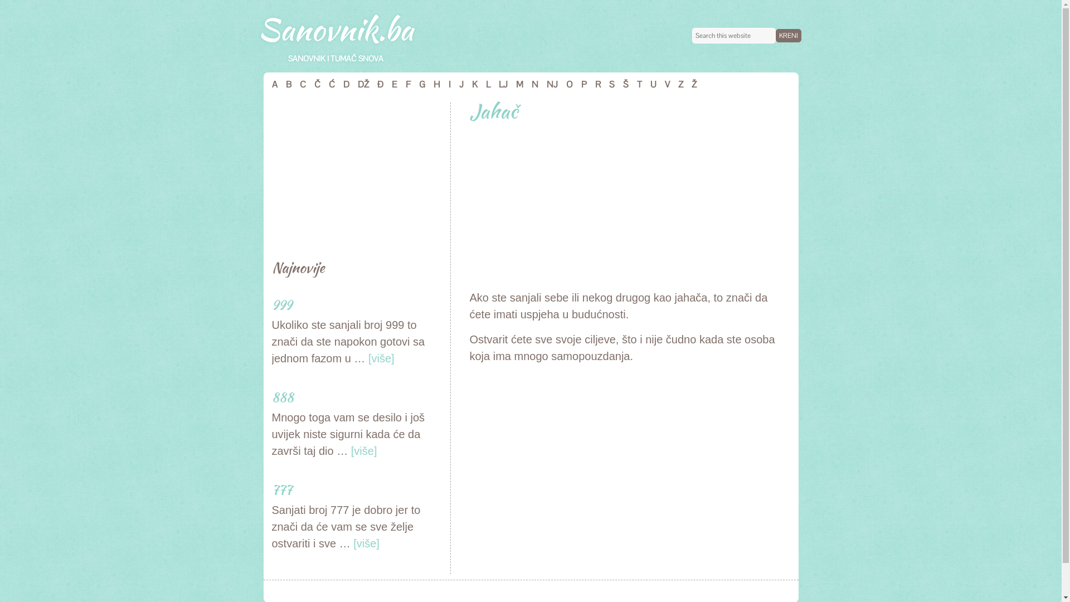  I want to click on U, so click(649, 85).